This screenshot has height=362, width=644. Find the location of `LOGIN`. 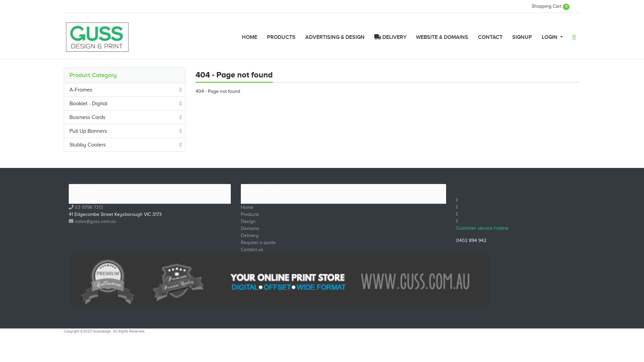

LOGIN is located at coordinates (552, 37).